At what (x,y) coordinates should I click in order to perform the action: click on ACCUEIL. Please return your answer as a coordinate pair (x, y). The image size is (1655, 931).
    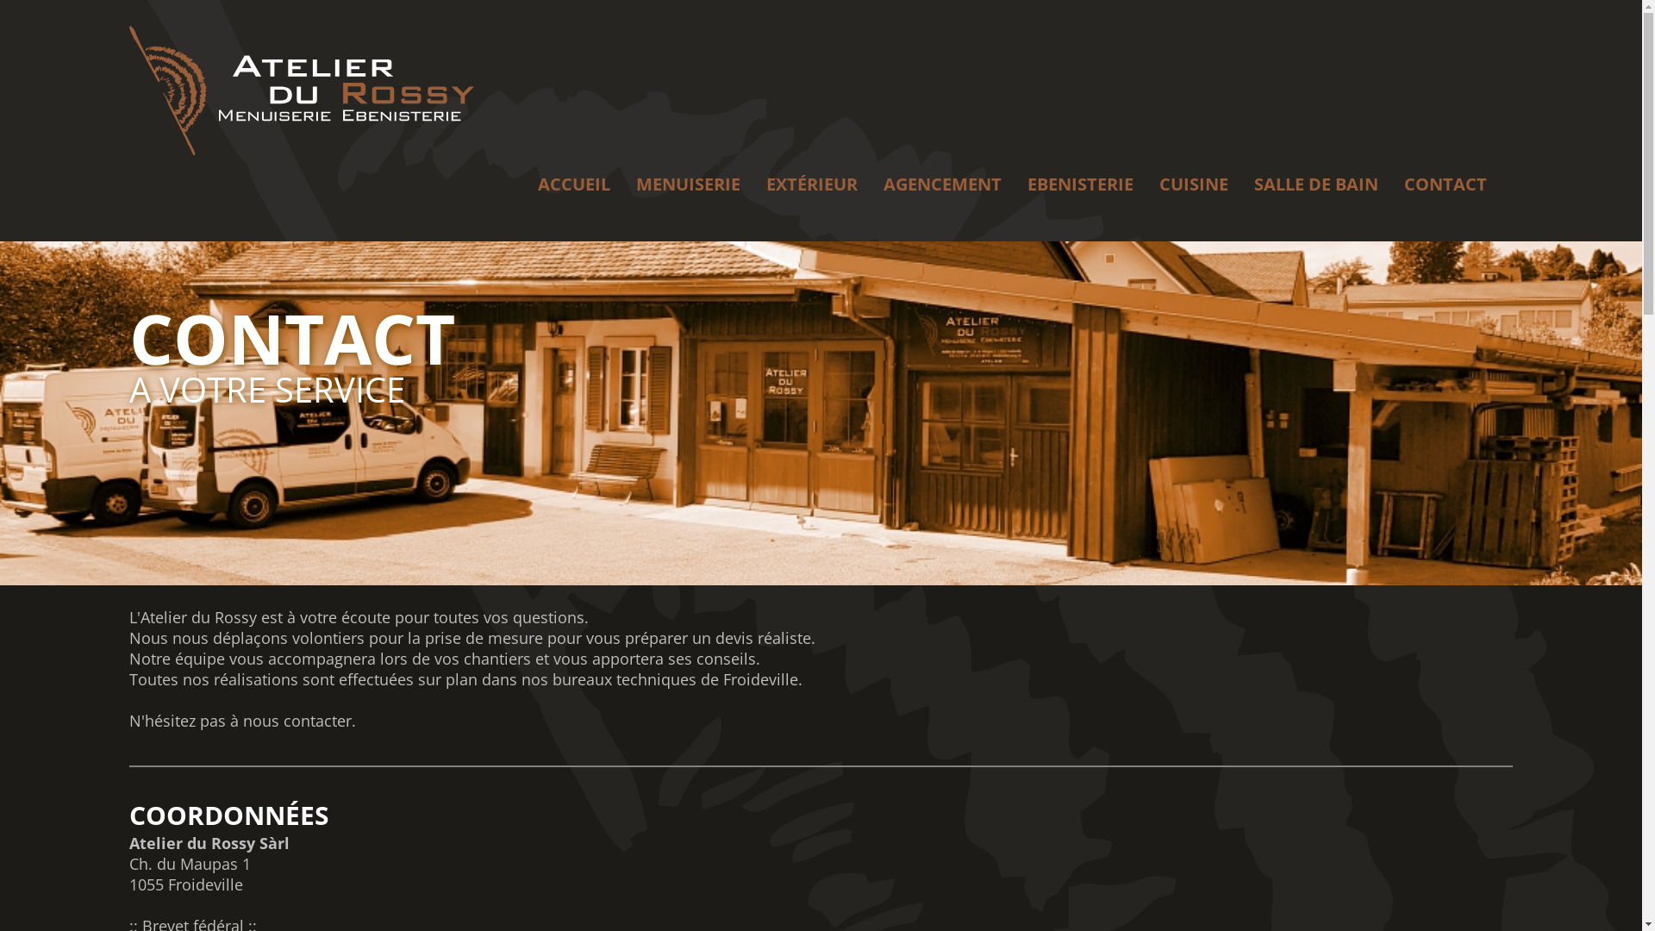
    Looking at the image, I should click on (574, 184).